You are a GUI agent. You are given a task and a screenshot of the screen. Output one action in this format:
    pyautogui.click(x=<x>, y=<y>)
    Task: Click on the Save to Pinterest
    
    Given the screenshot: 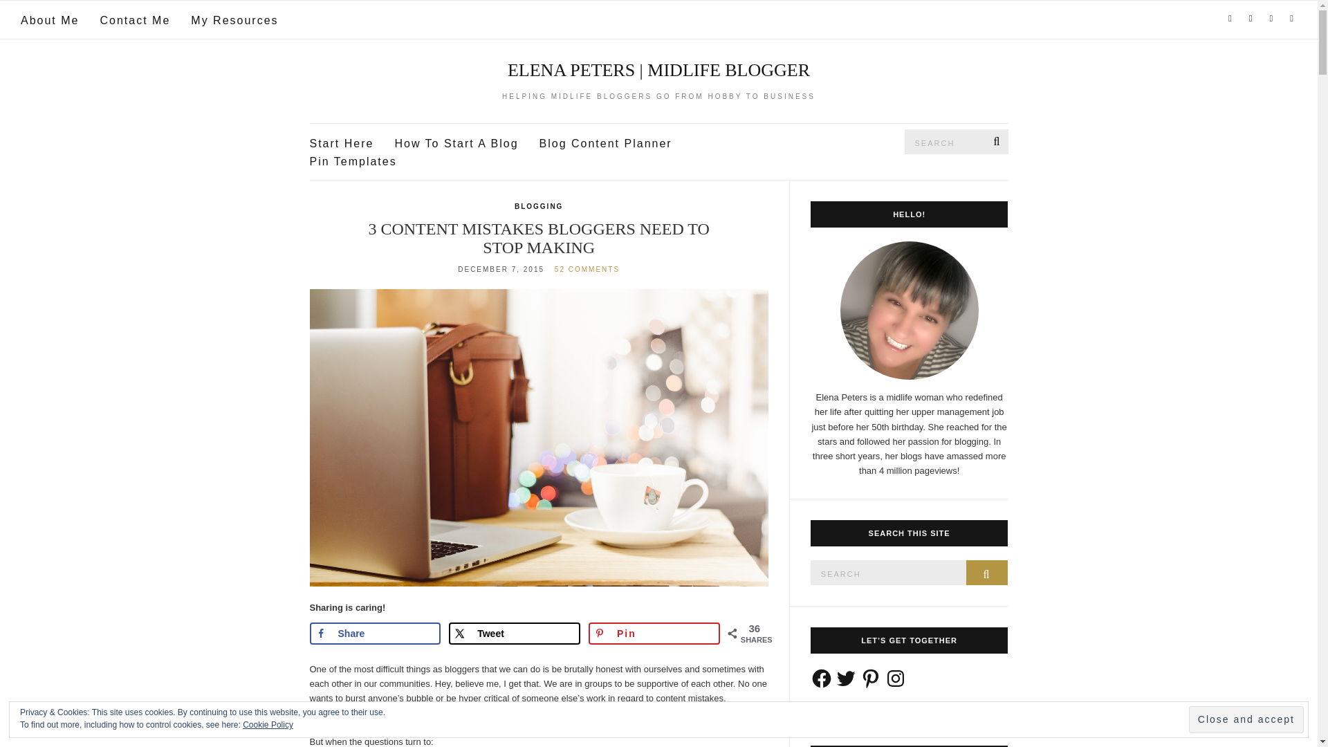 What is the action you would take?
    pyautogui.click(x=654, y=634)
    